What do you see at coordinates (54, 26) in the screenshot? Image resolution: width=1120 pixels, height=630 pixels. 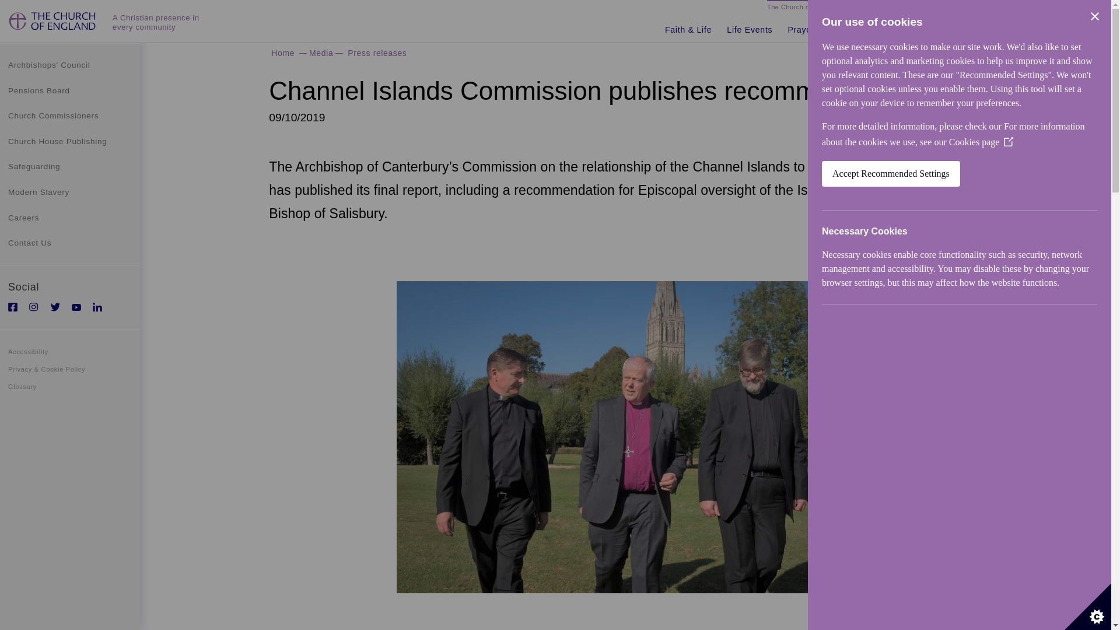 I see `Home` at bounding box center [54, 26].